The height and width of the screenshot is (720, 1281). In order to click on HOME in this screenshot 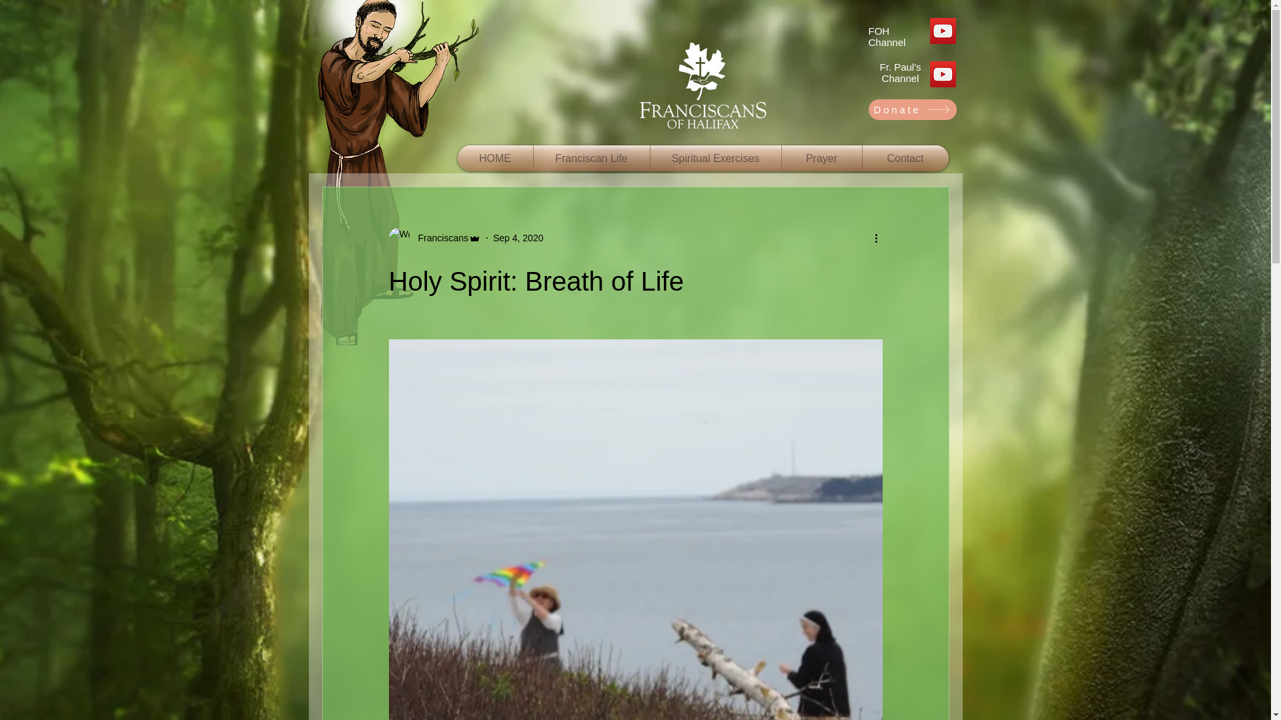, I will do `click(495, 159)`.